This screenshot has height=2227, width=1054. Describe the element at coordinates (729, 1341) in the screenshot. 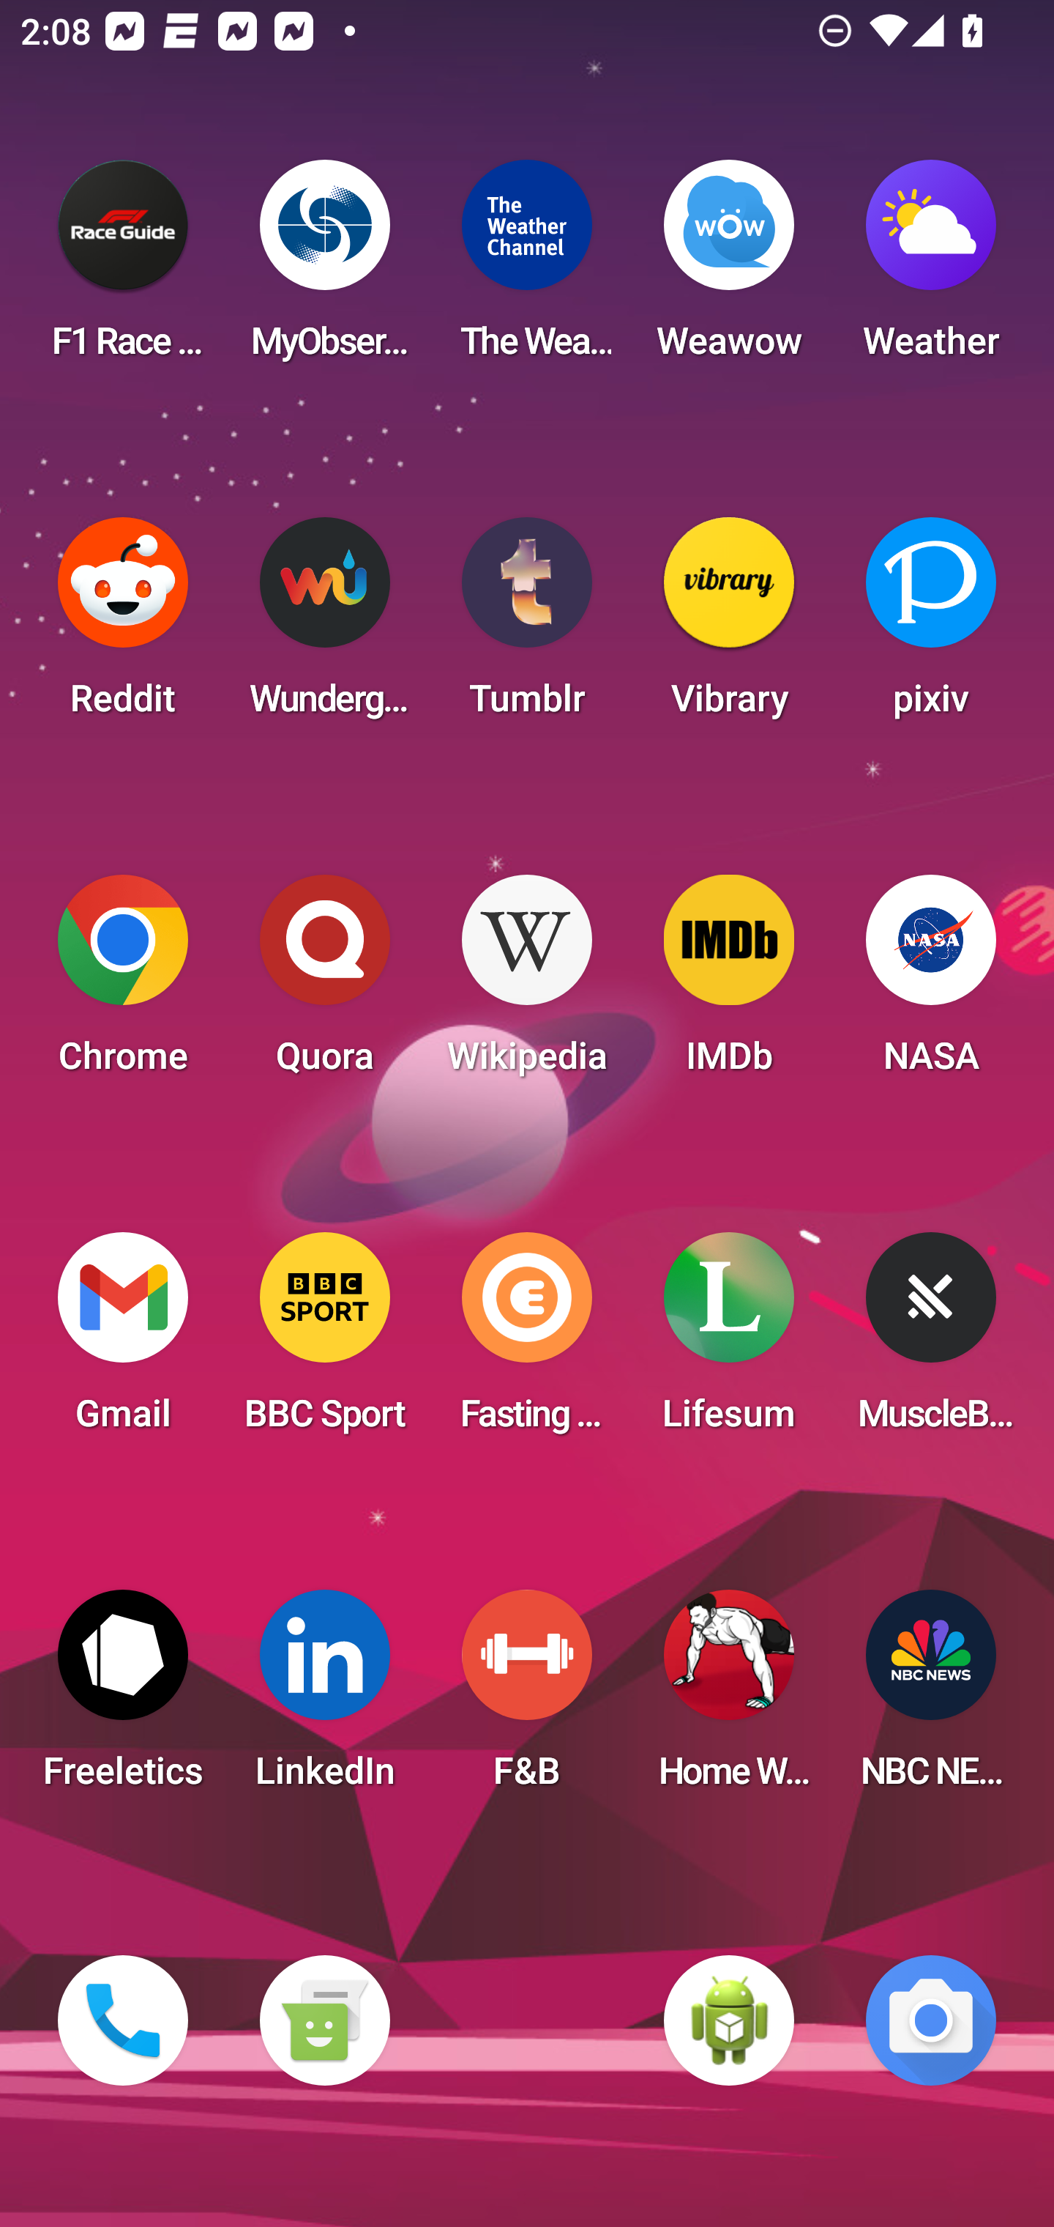

I see `Lifesum` at that location.